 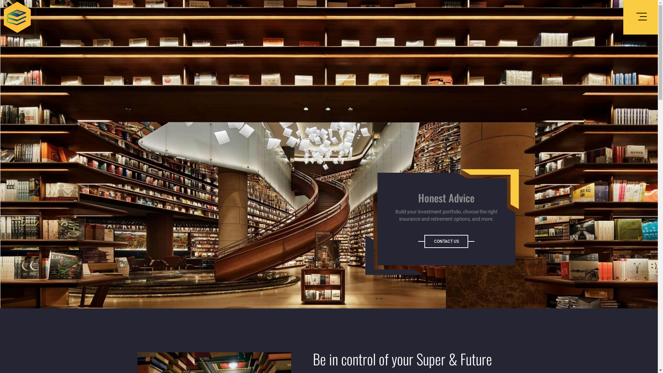 What do you see at coordinates (446, 241) in the screenshot?
I see `CONTACT US` at bounding box center [446, 241].